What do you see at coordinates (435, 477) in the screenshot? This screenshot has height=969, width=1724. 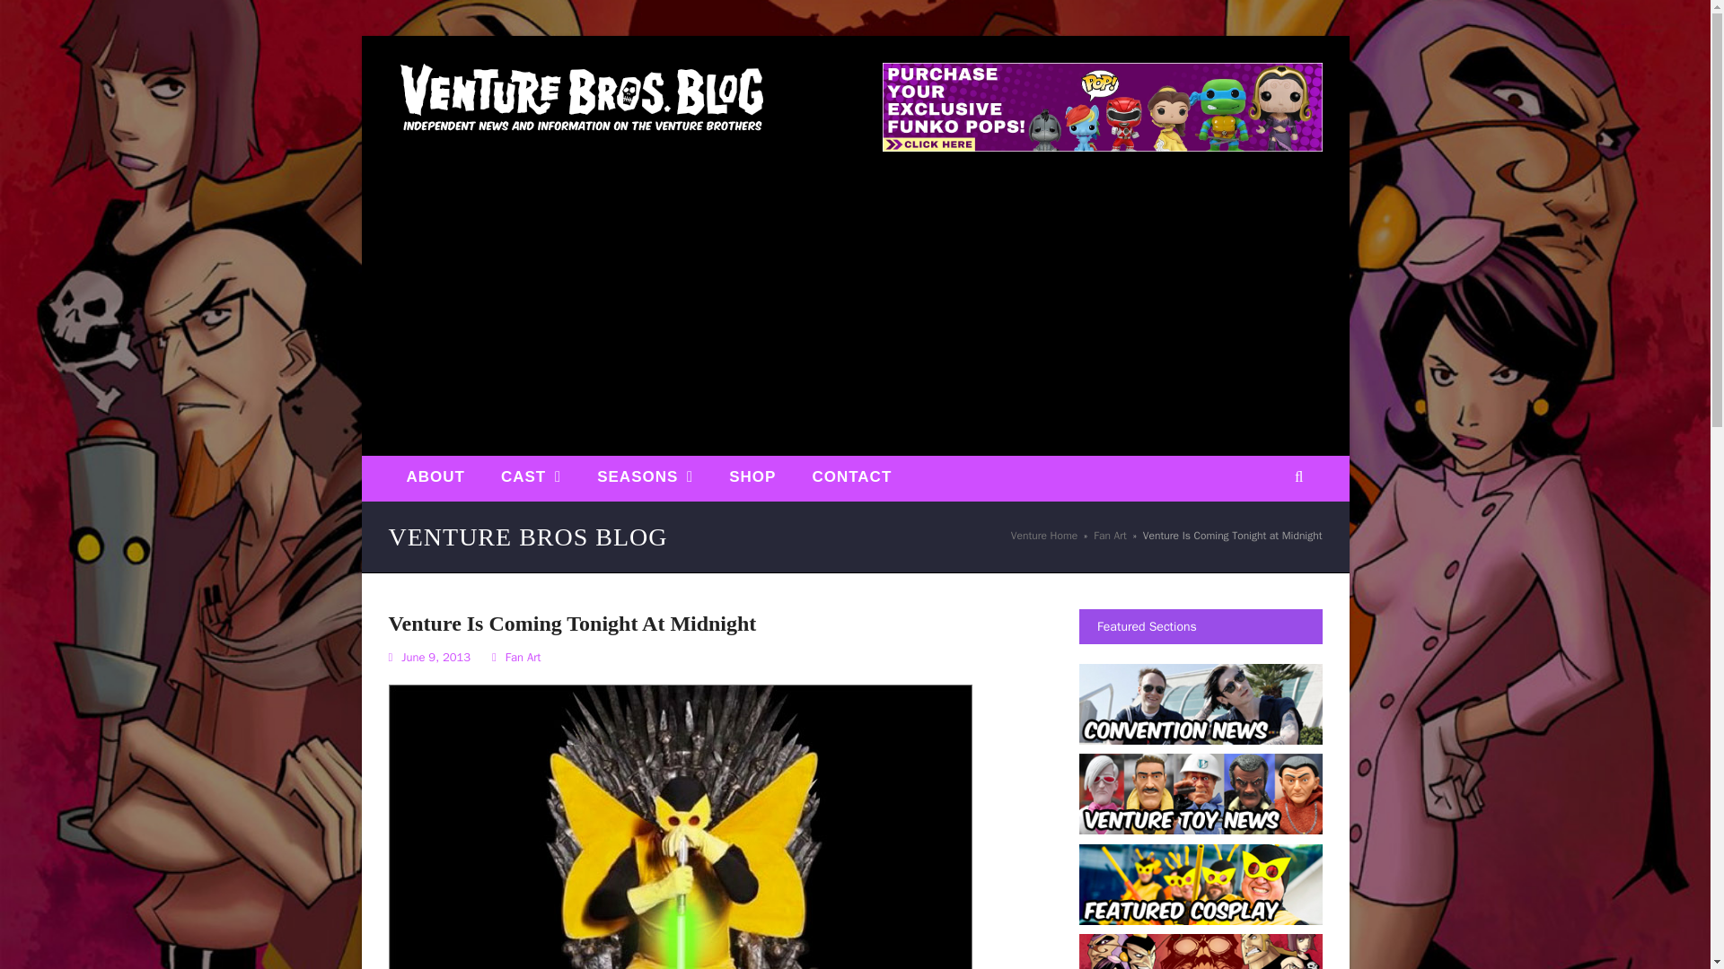 I see `About Venture Bros Blog` at bounding box center [435, 477].